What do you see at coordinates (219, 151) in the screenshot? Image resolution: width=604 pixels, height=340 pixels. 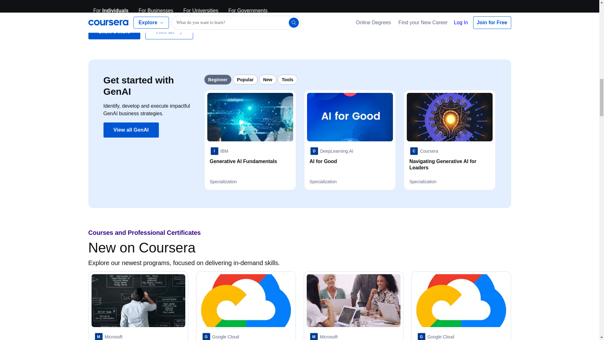 I see `IBM` at bounding box center [219, 151].